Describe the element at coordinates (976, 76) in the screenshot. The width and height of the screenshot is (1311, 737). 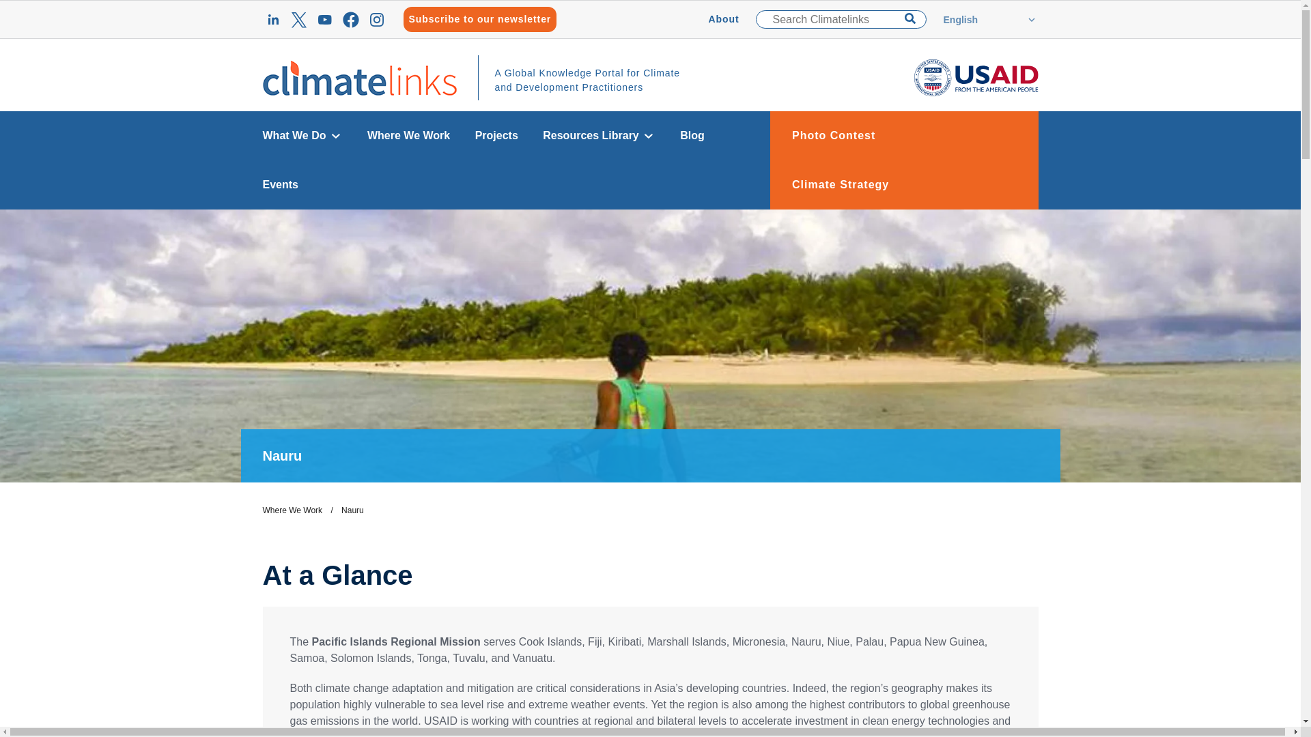
I see `Home` at that location.